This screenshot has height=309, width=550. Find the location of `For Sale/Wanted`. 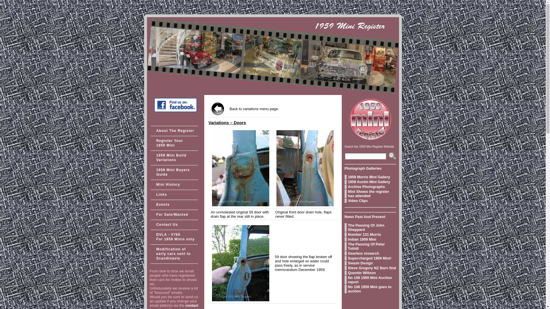

For Sale/Wanted is located at coordinates (174, 215).